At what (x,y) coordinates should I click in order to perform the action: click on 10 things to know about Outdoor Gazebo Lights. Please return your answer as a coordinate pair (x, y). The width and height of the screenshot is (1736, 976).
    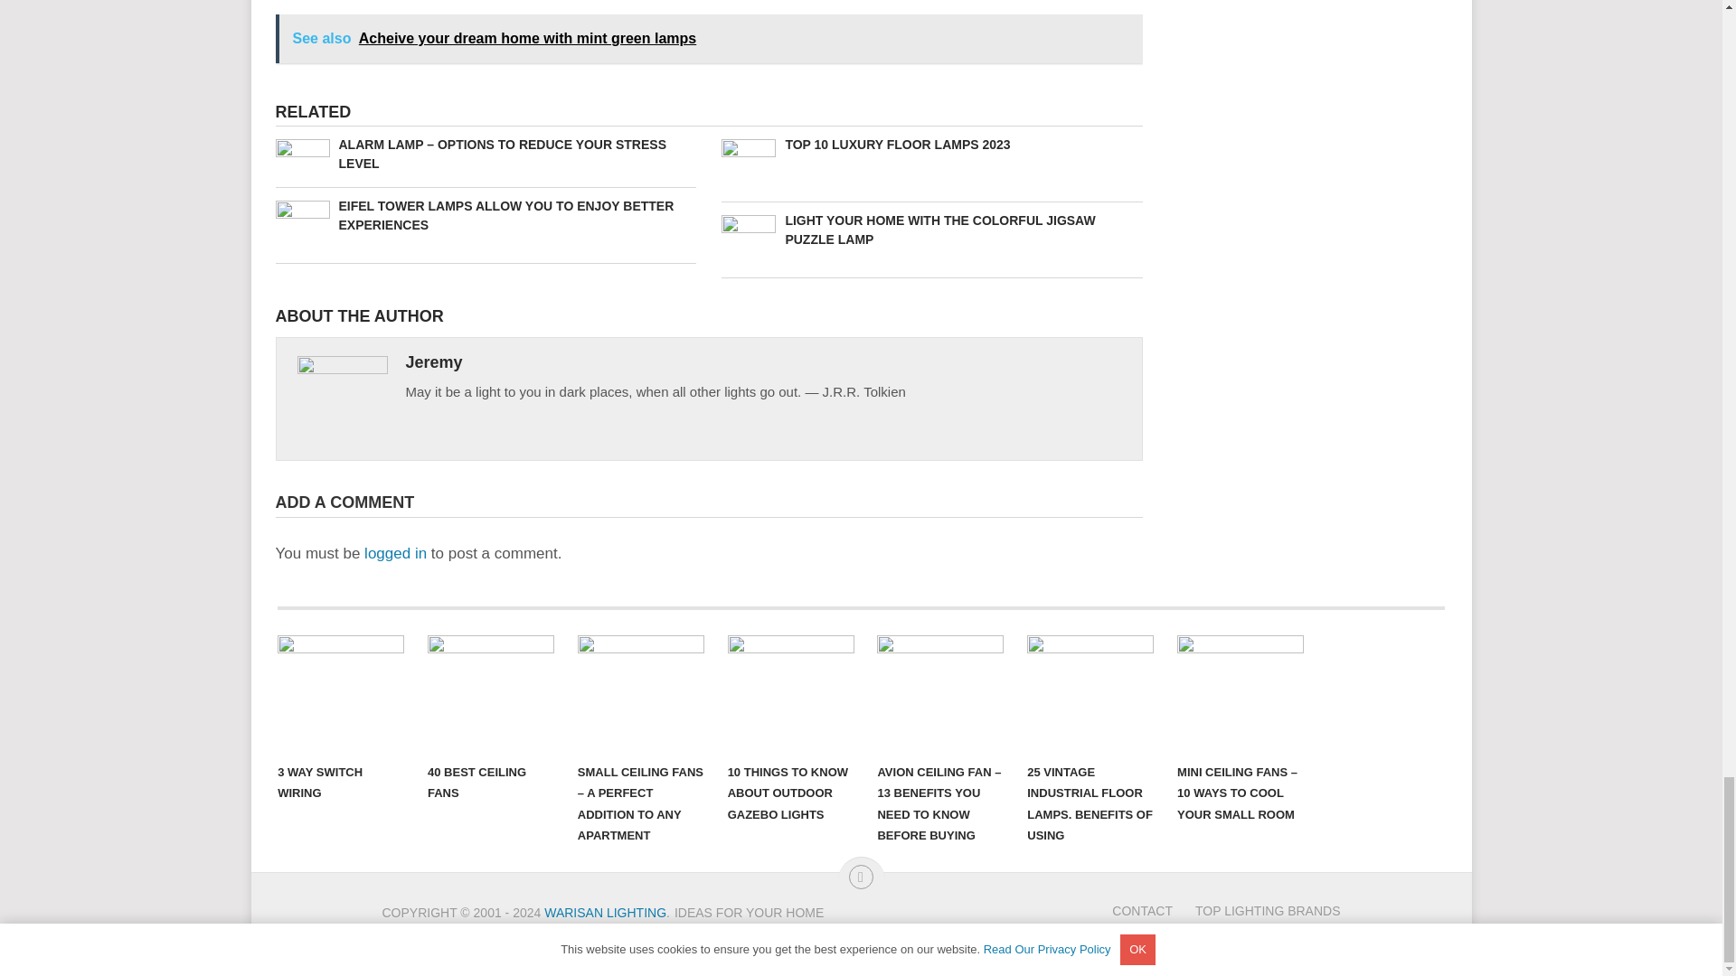
    Looking at the image, I should click on (790, 694).